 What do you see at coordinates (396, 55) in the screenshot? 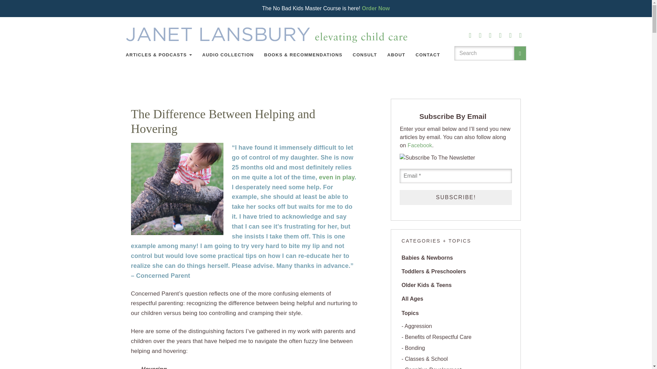
I see `ABOUT` at bounding box center [396, 55].